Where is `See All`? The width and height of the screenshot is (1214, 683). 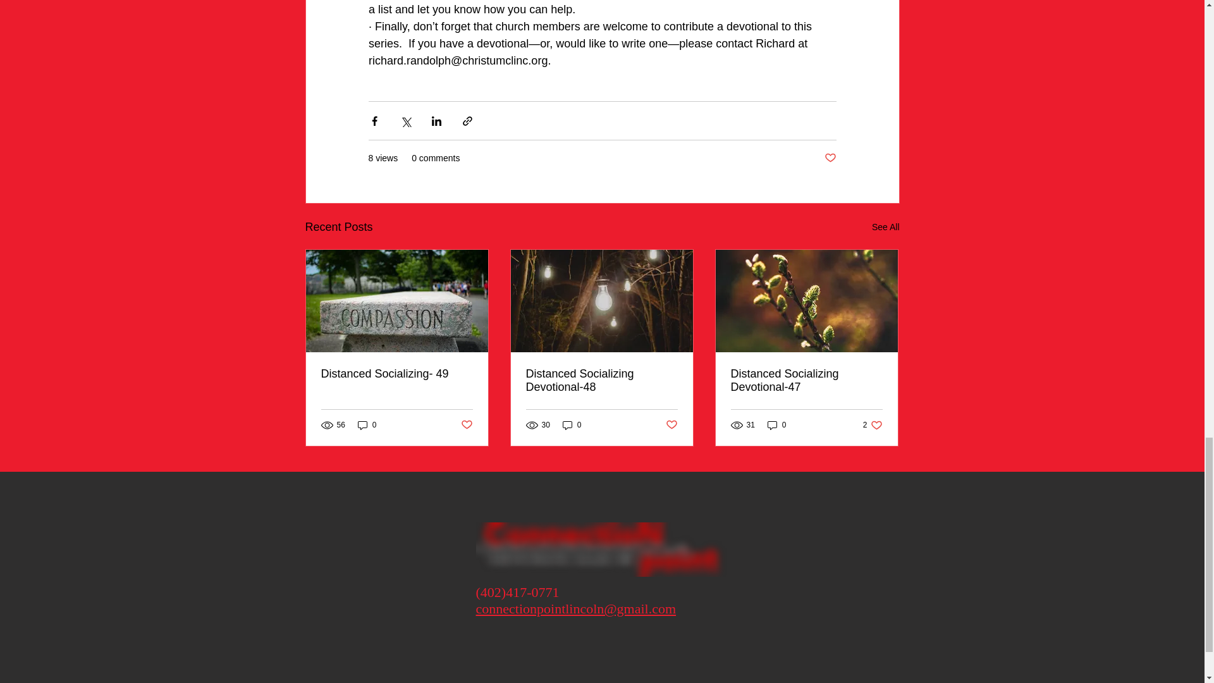 See All is located at coordinates (885, 226).